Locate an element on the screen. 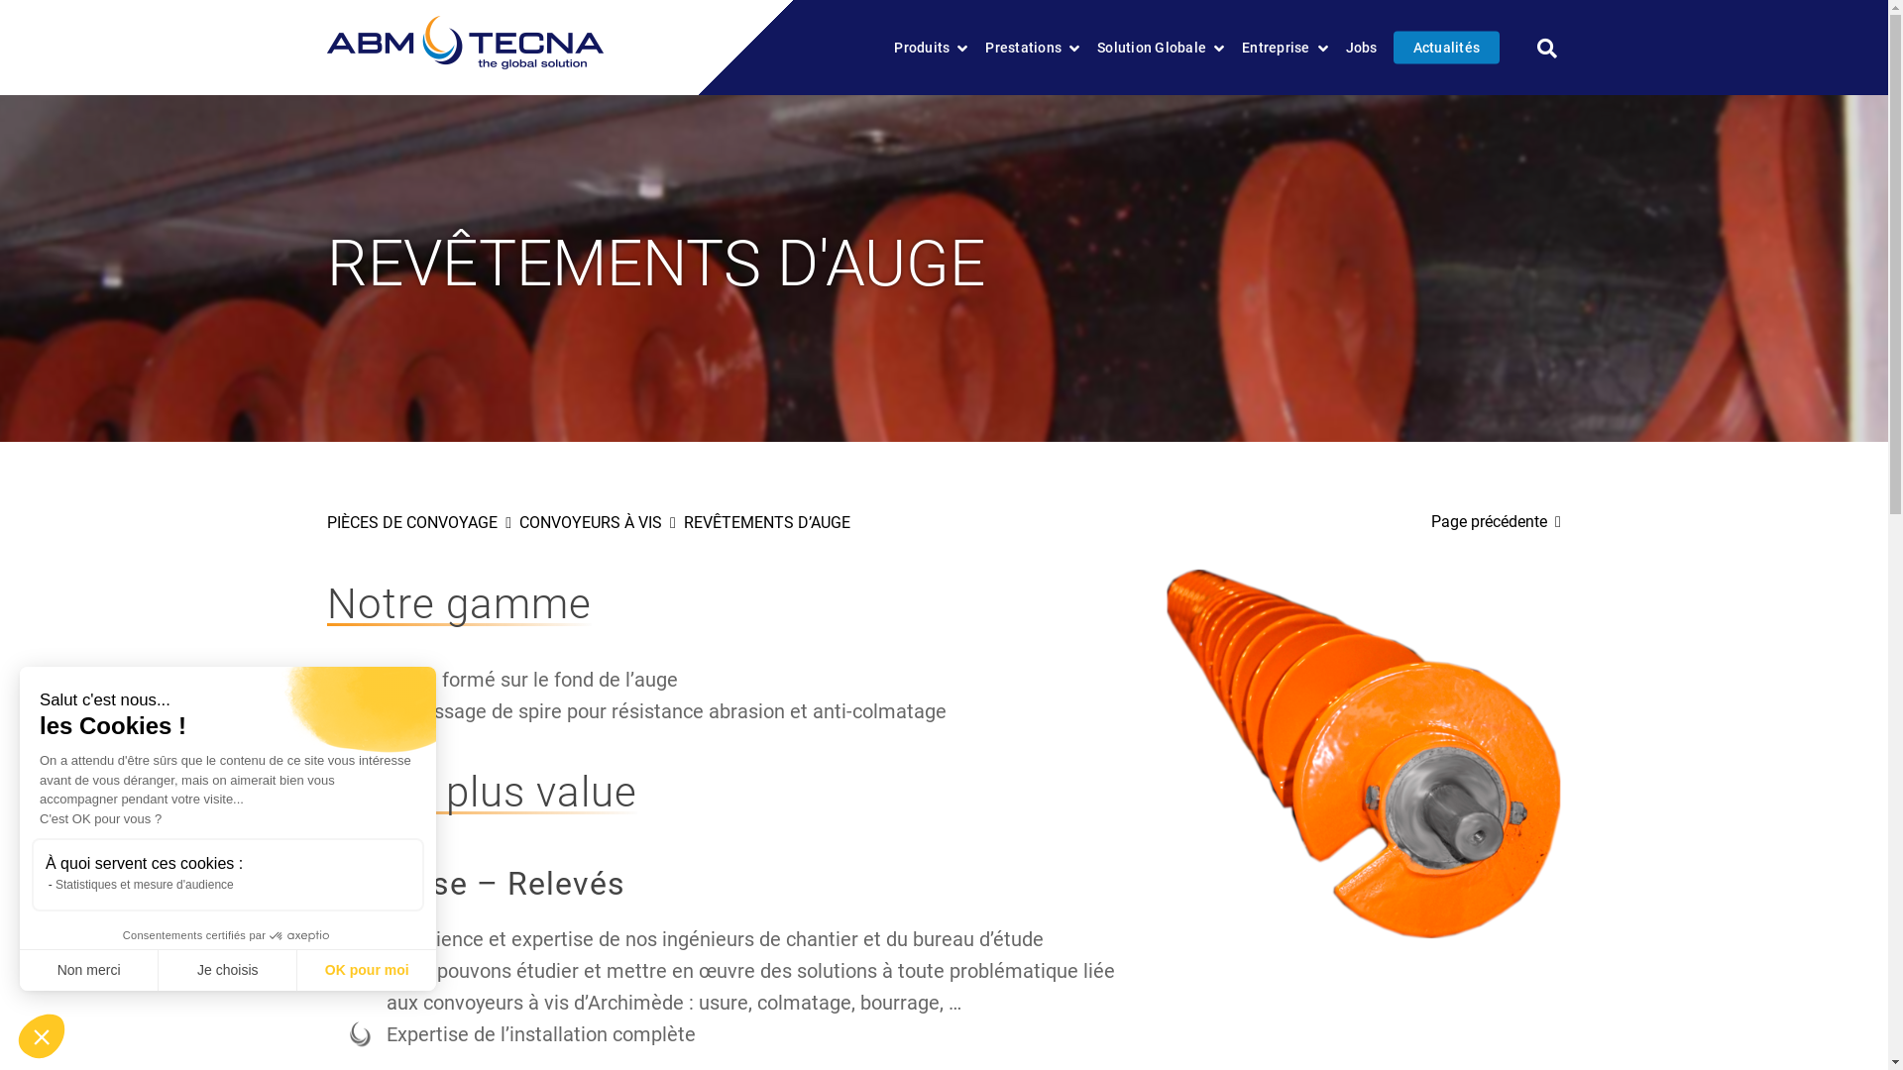 The image size is (1903, 1070). Jobs is located at coordinates (1362, 48).